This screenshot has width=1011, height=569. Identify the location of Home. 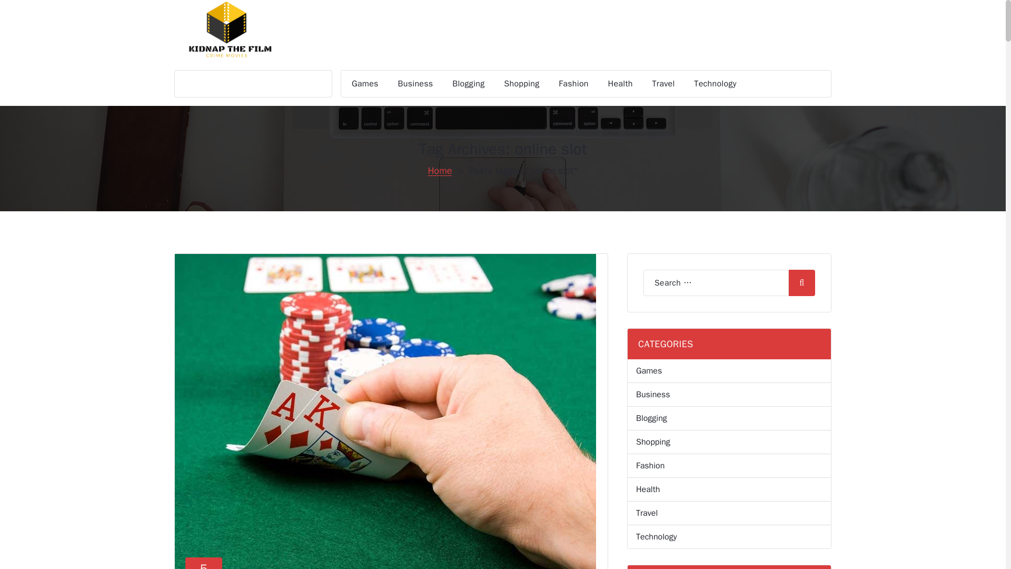
(440, 171).